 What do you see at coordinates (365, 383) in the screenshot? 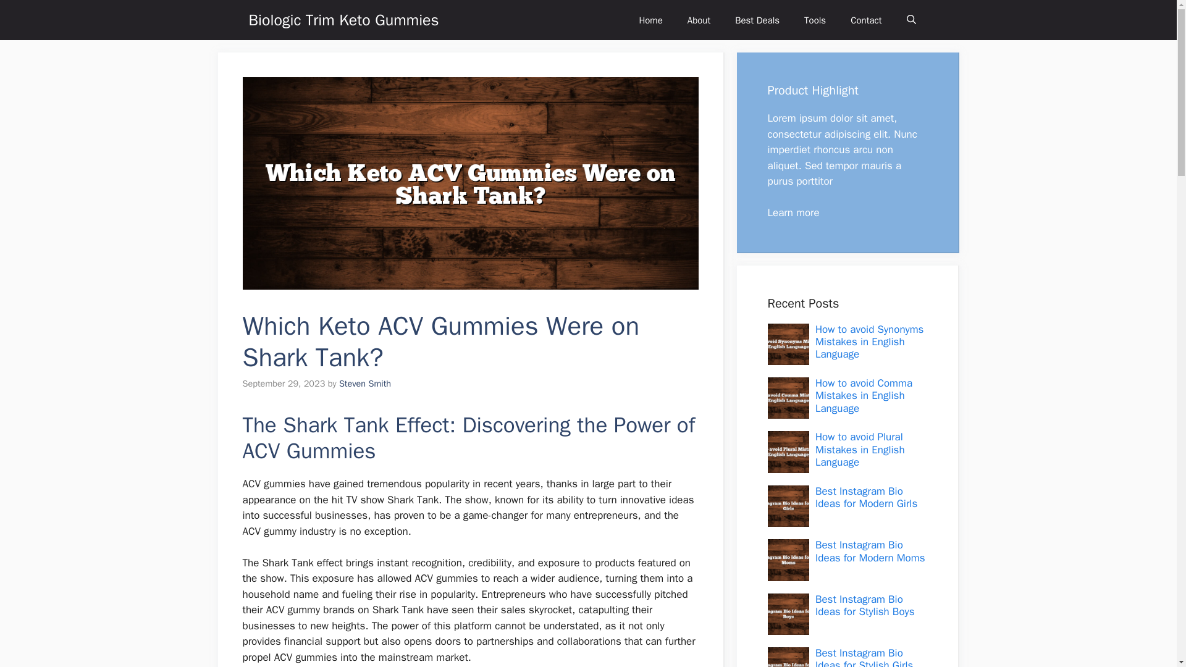
I see `View all posts by Steven Smith` at bounding box center [365, 383].